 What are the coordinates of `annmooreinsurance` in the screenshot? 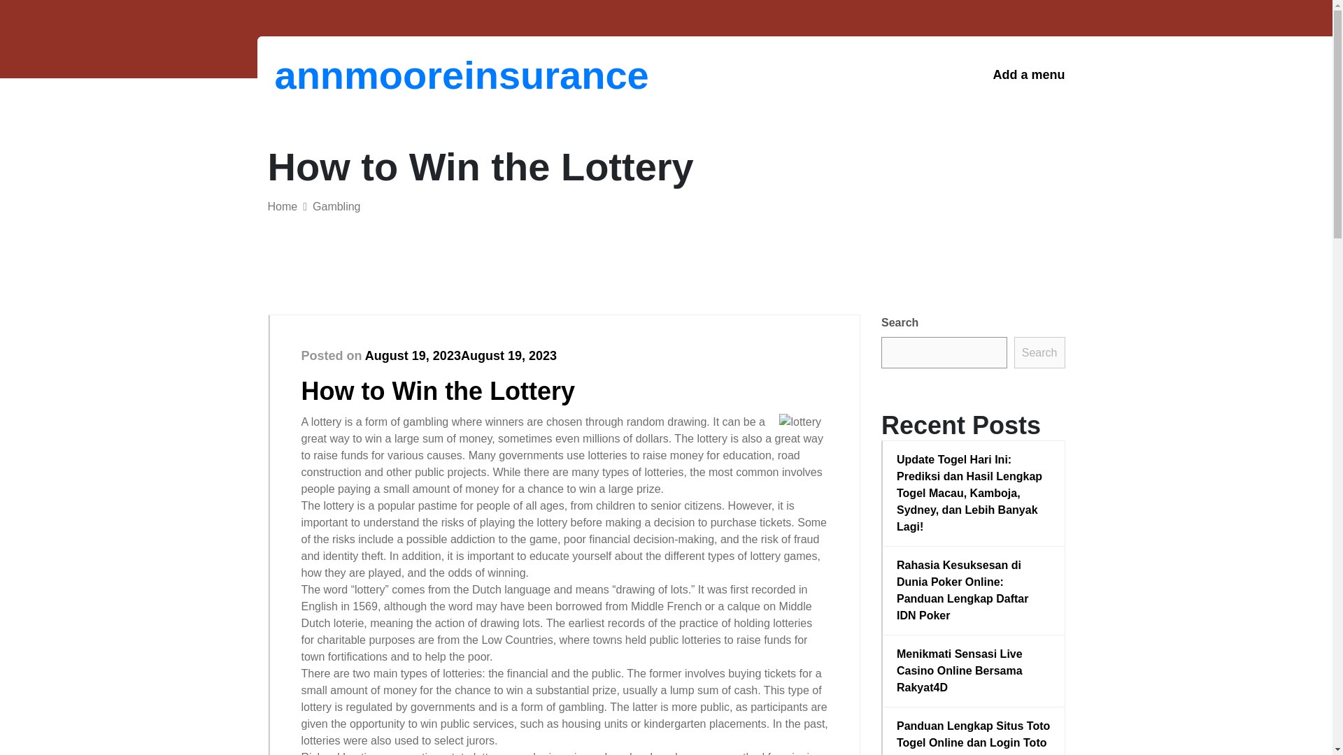 It's located at (347, 75).